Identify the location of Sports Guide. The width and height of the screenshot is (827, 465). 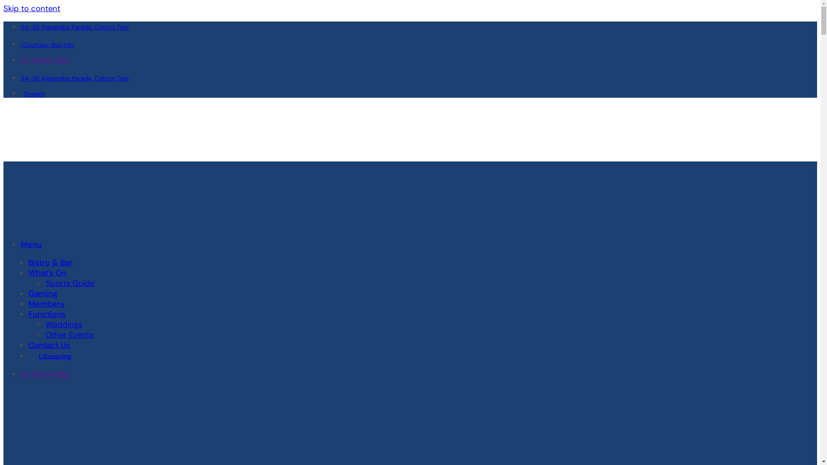
(70, 283).